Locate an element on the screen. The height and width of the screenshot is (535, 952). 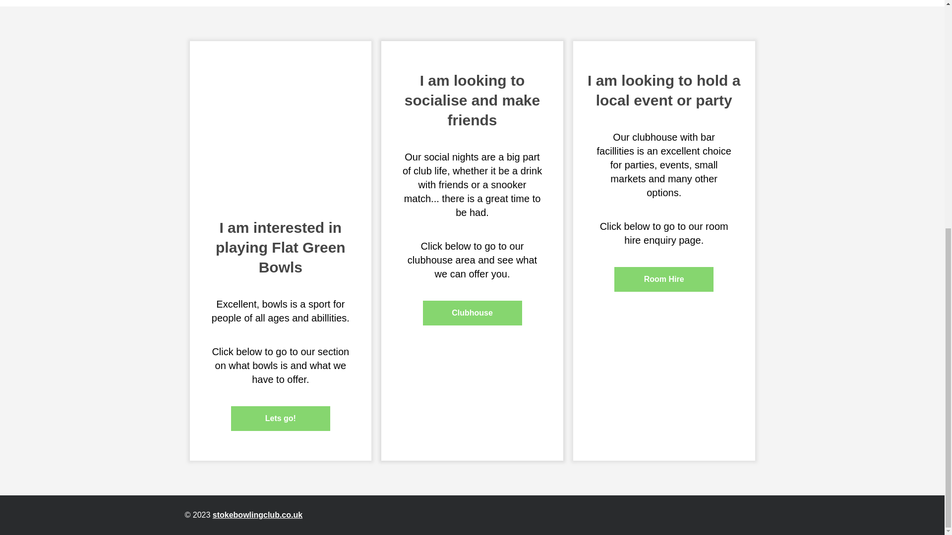
Lets go! is located at coordinates (281, 418).